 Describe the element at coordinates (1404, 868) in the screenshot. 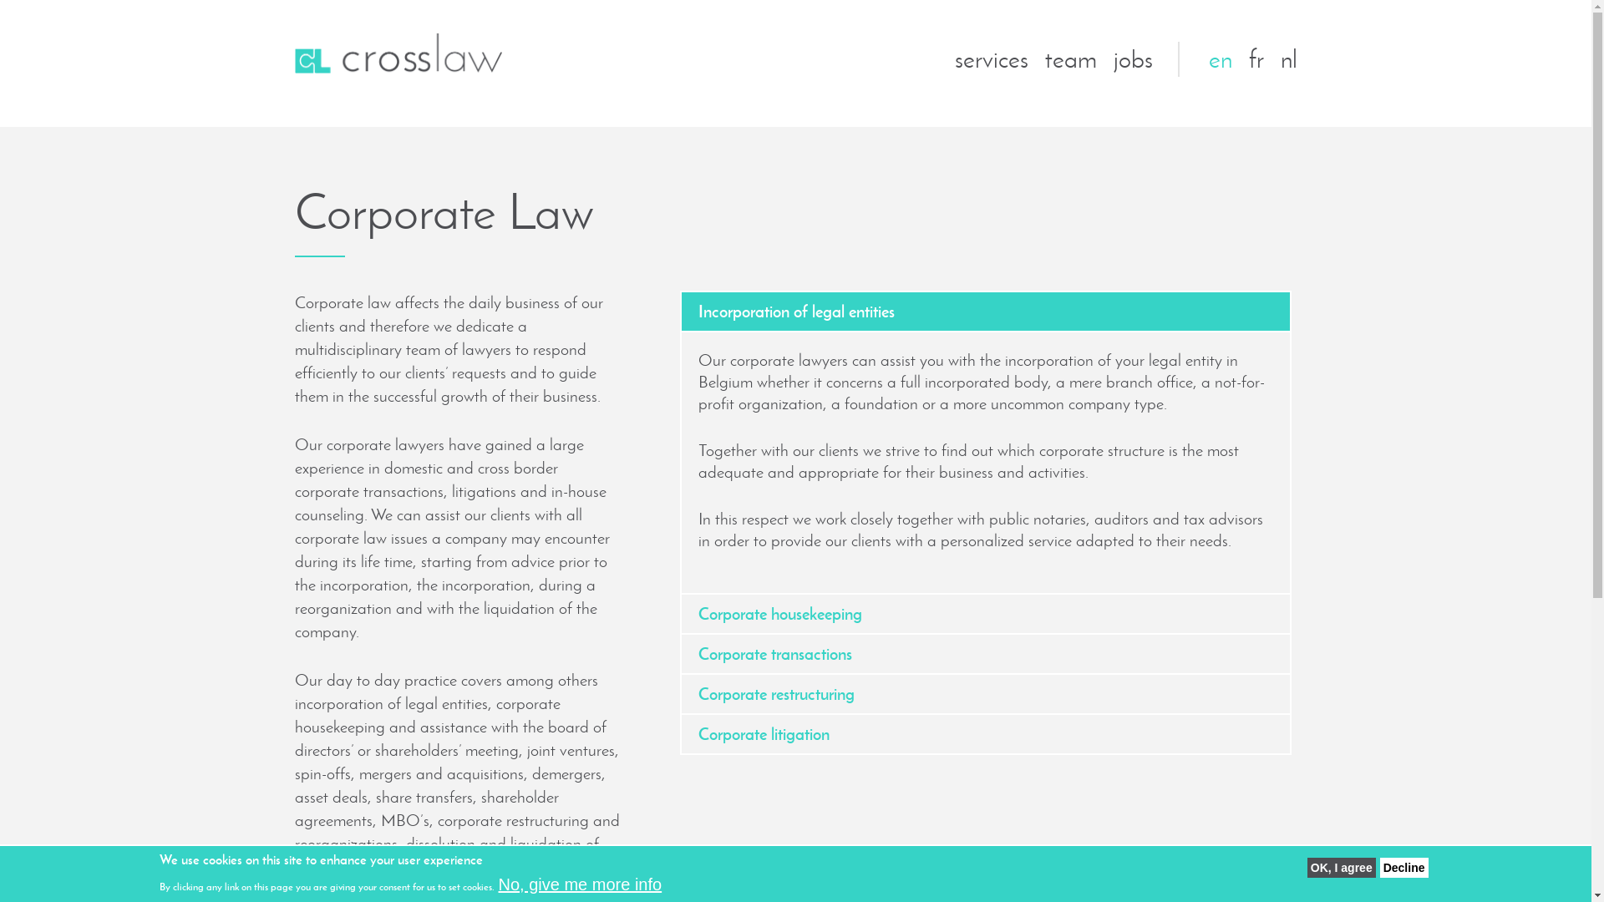

I see `Decline` at that location.